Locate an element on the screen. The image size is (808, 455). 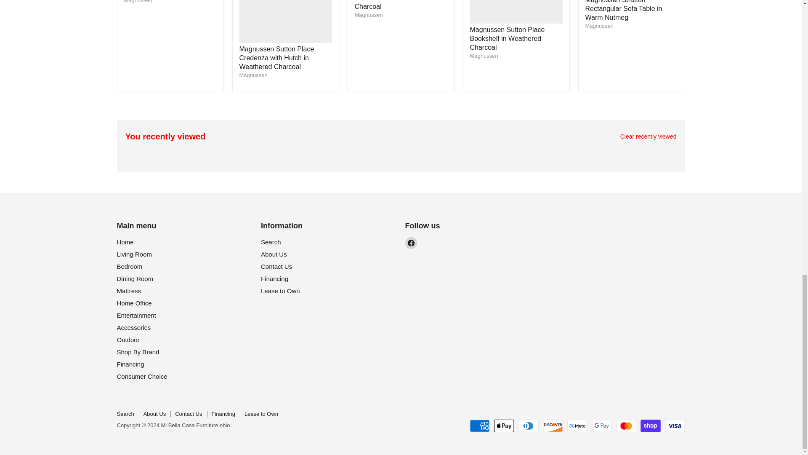
Magnussen is located at coordinates (137, 2).